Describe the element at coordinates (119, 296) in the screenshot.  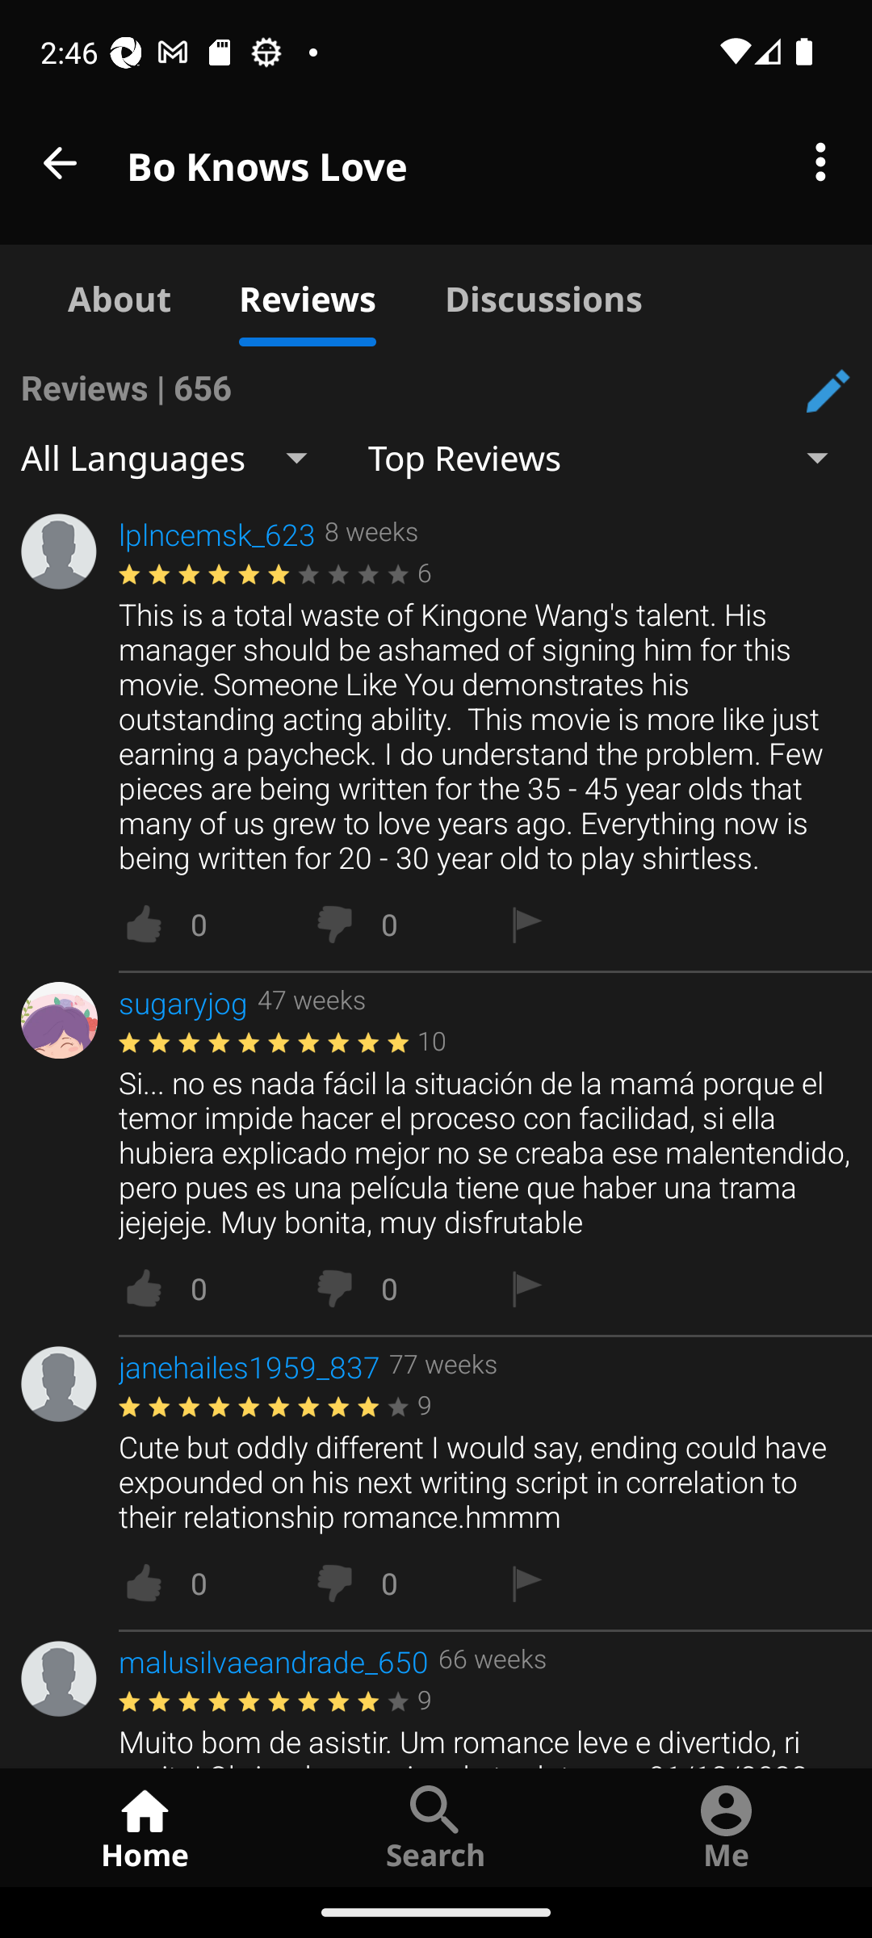
I see `About` at that location.